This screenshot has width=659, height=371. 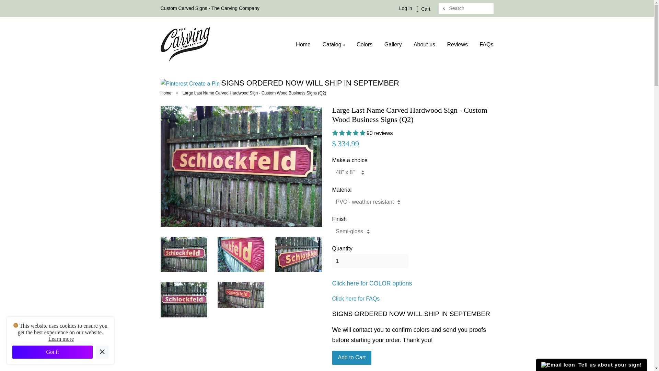 I want to click on Catalog, so click(x=333, y=44).